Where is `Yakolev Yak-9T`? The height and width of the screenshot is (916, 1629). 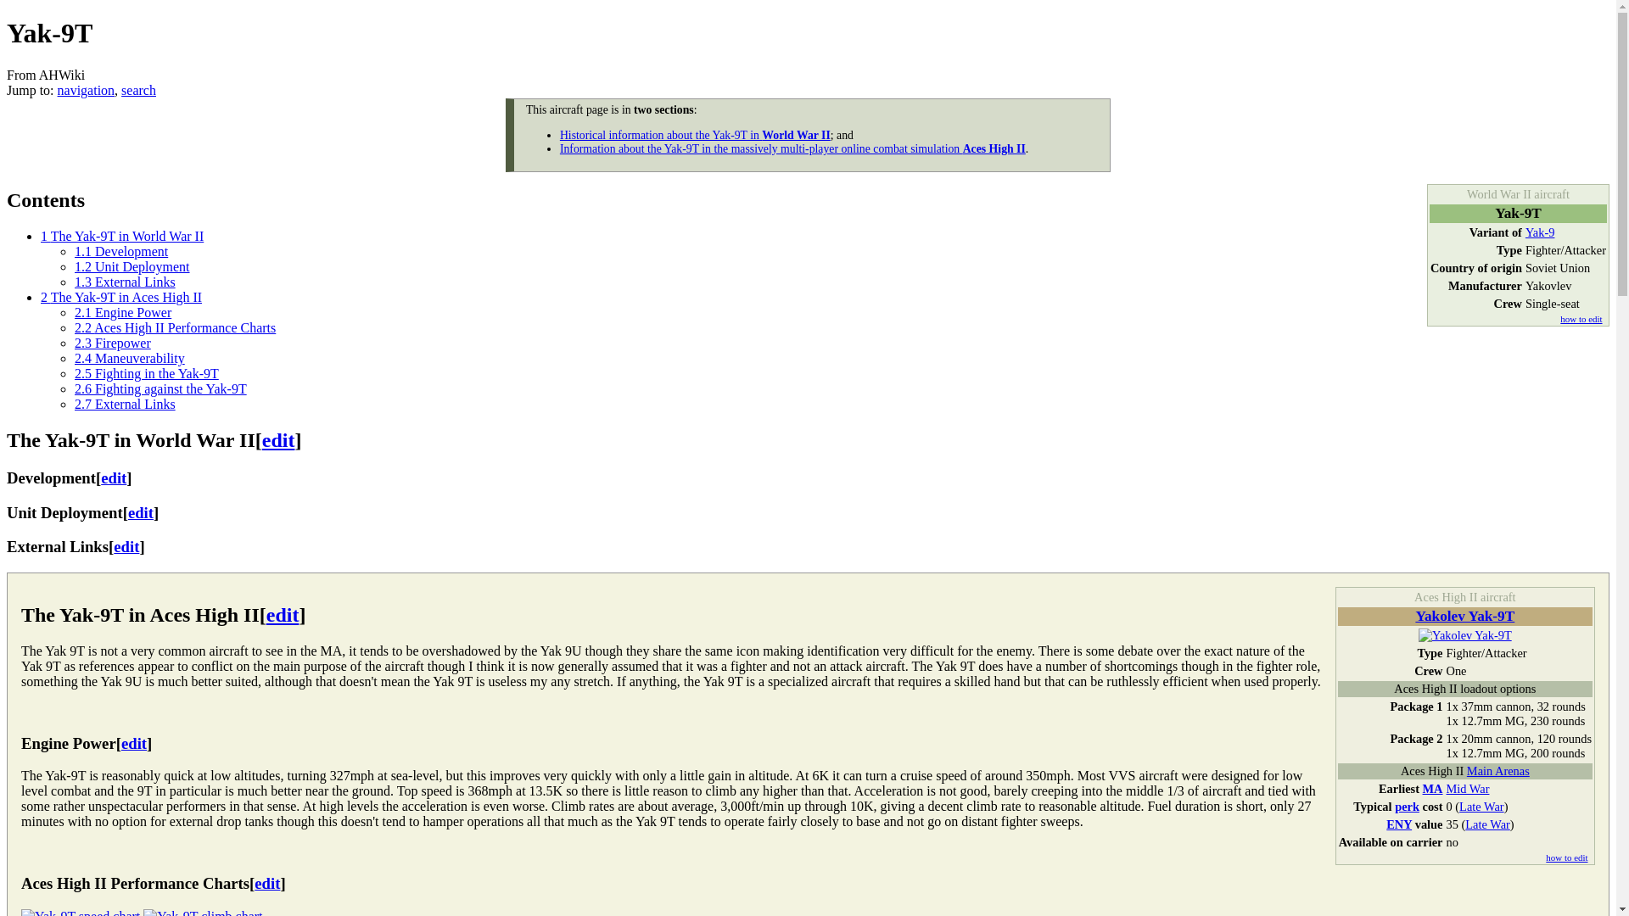 Yakolev Yak-9T is located at coordinates (1464, 634).